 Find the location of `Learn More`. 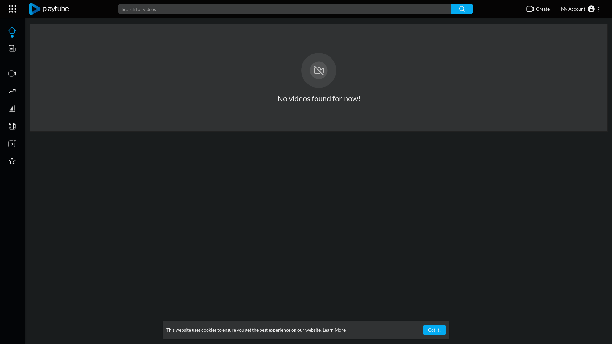

Learn More is located at coordinates (334, 330).